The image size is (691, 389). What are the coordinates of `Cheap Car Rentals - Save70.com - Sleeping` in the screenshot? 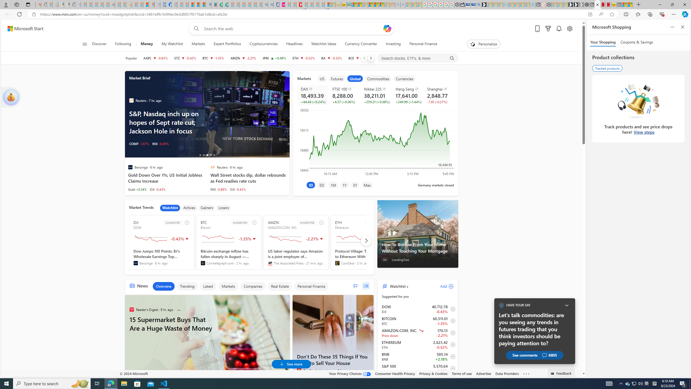 It's located at (265, 5).